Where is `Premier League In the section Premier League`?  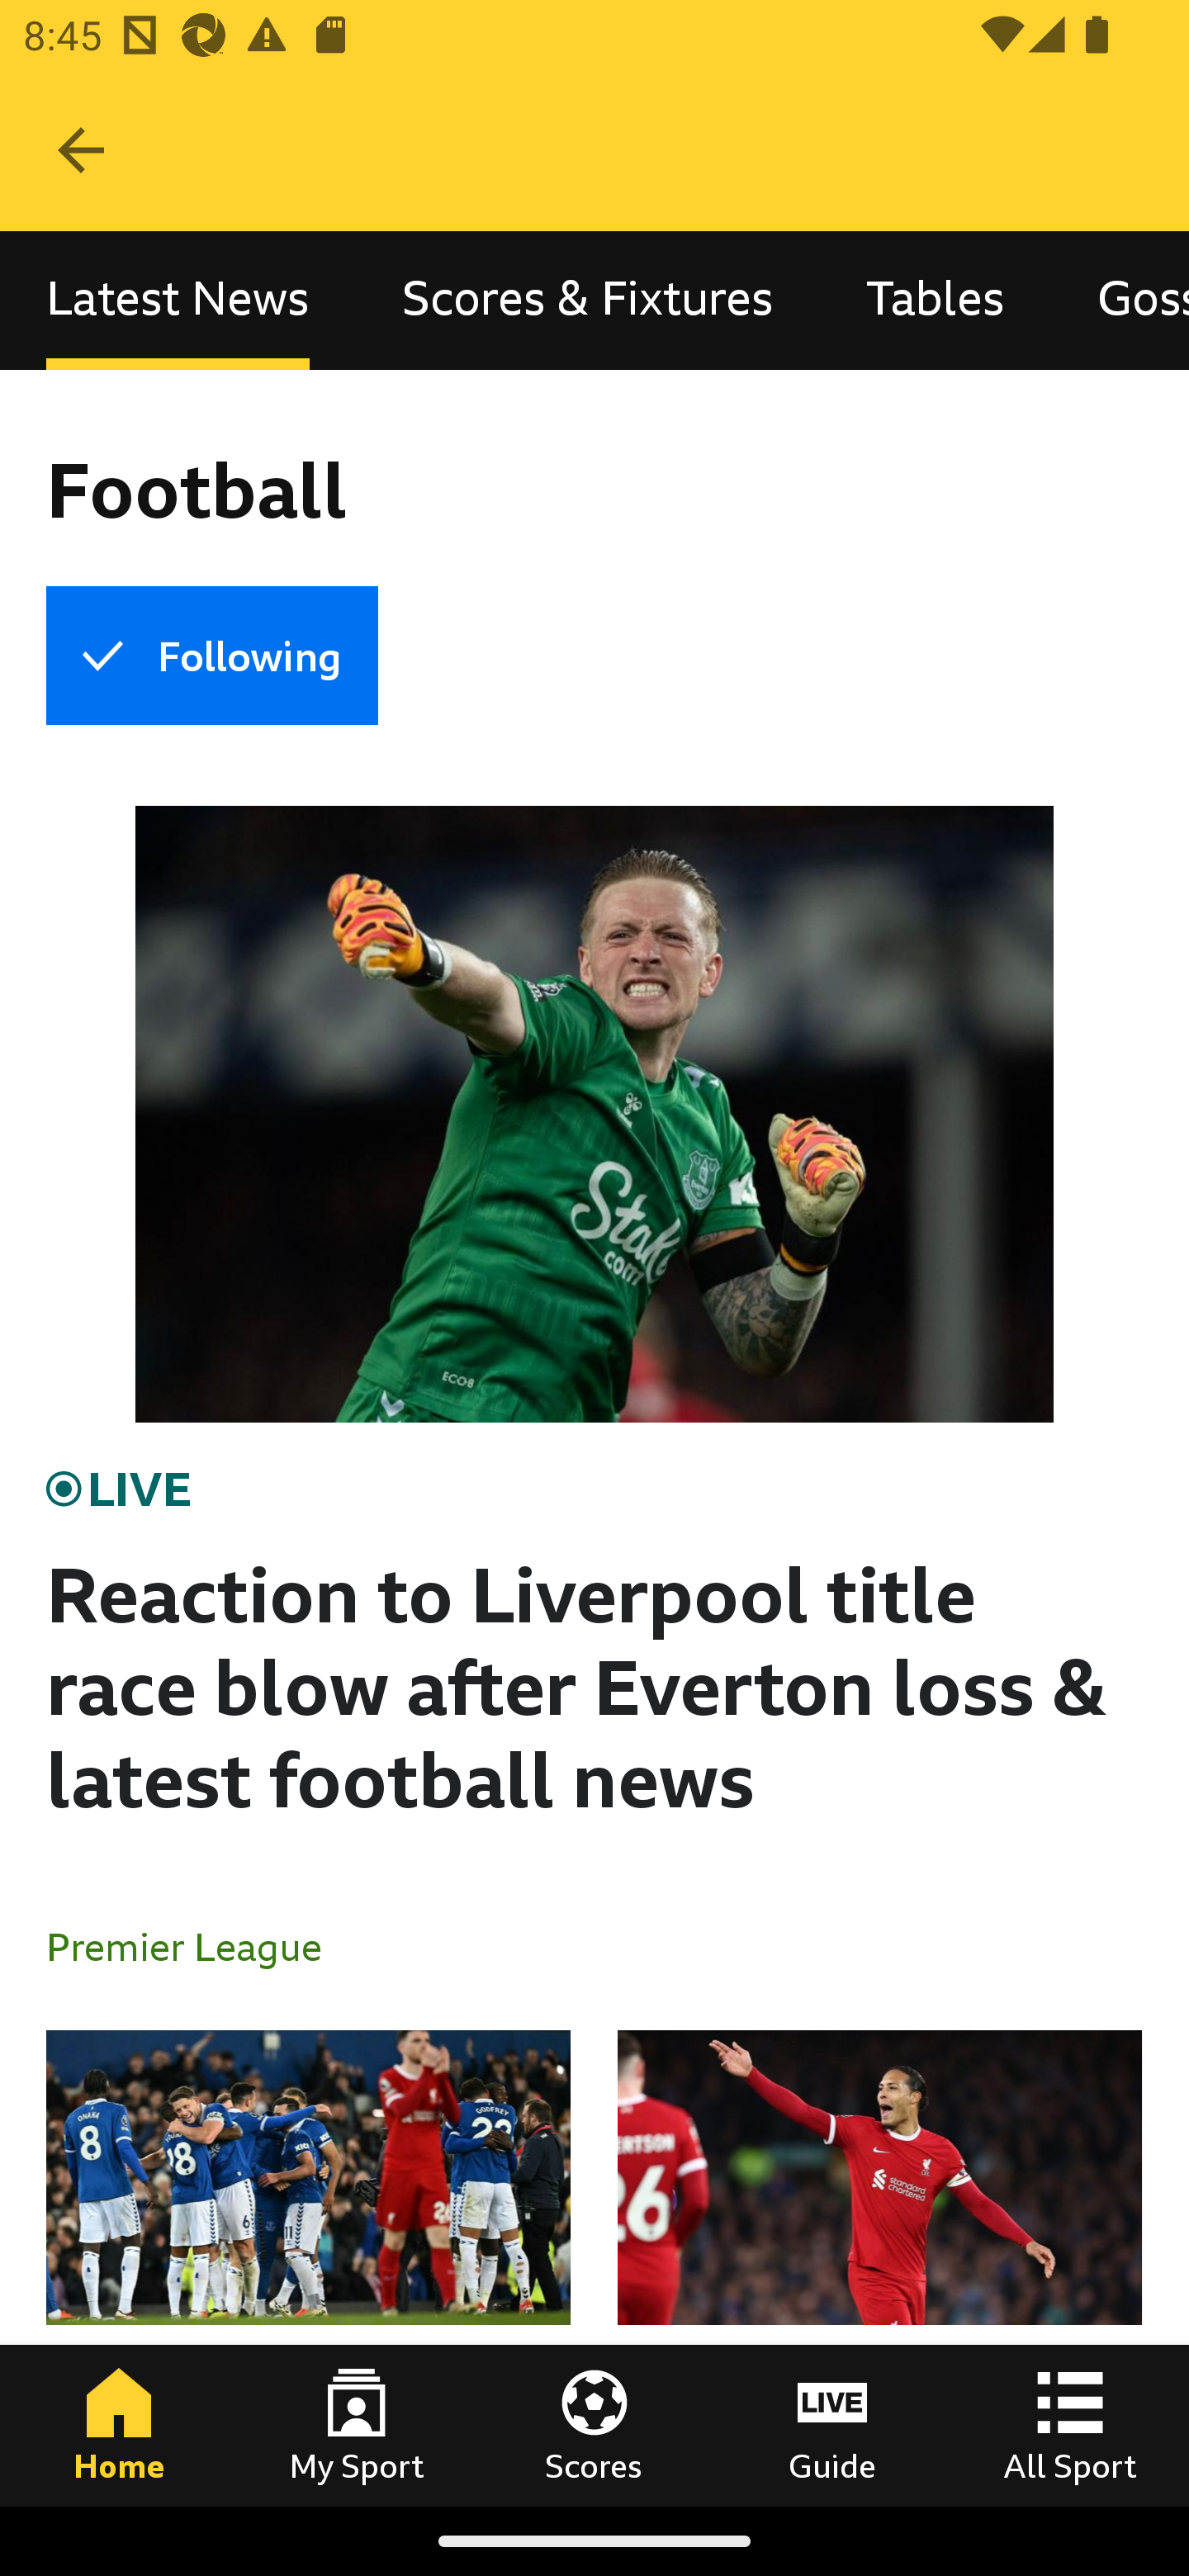 Premier League In the section Premier League is located at coordinates (197, 1945).